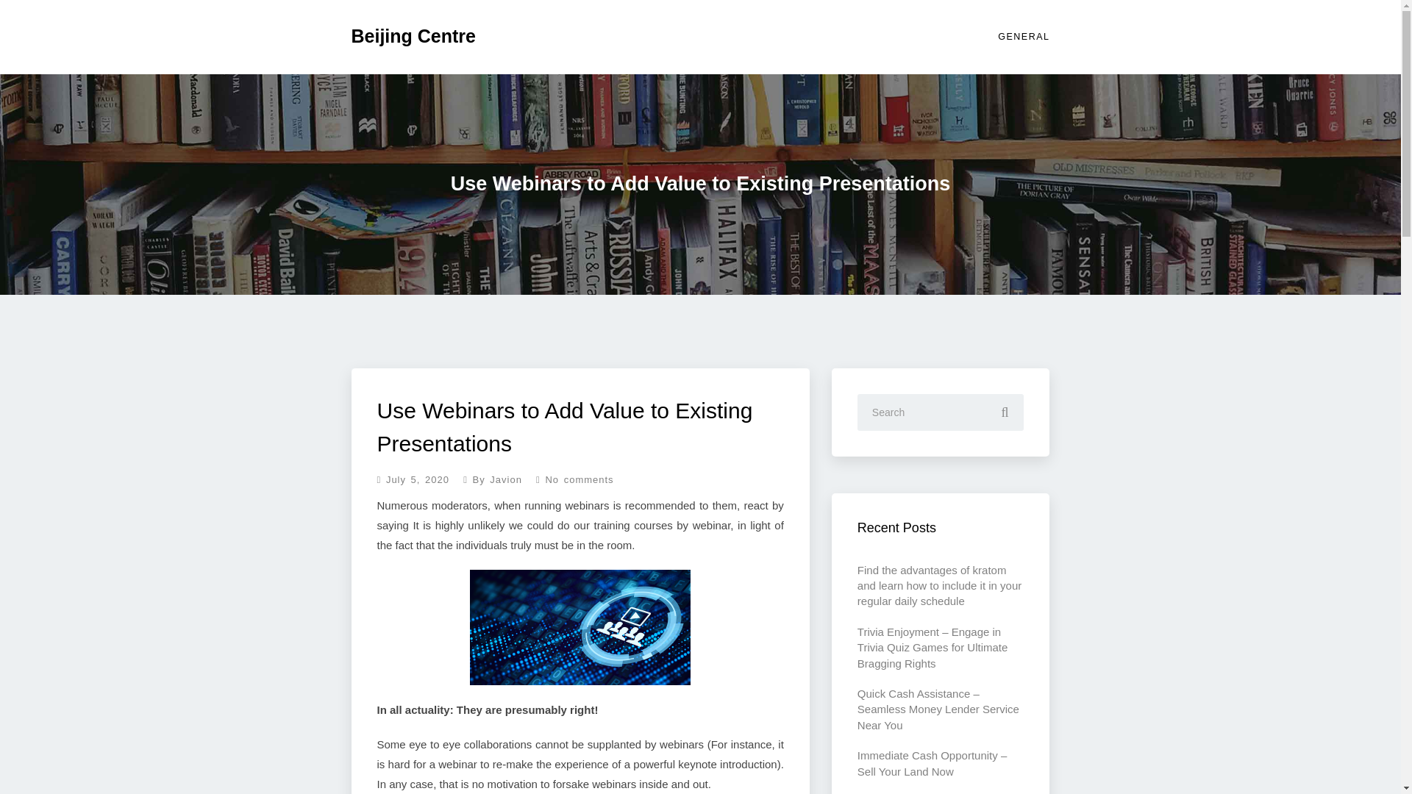 This screenshot has width=1412, height=794. What do you see at coordinates (1021, 37) in the screenshot?
I see `GENERAL` at bounding box center [1021, 37].